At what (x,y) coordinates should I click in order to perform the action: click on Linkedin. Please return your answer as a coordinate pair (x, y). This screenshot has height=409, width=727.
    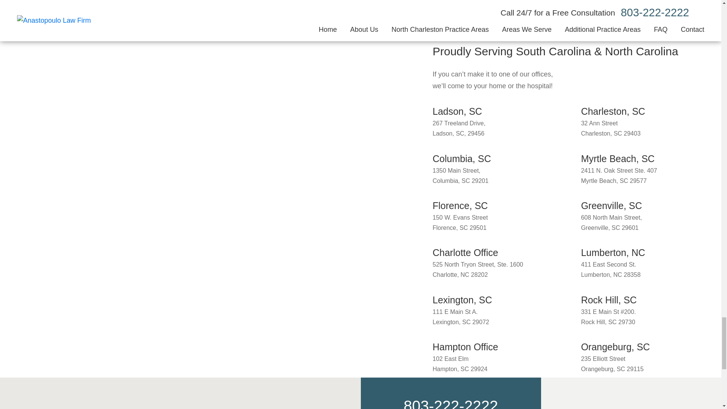
    Looking at the image, I should click on (657, 404).